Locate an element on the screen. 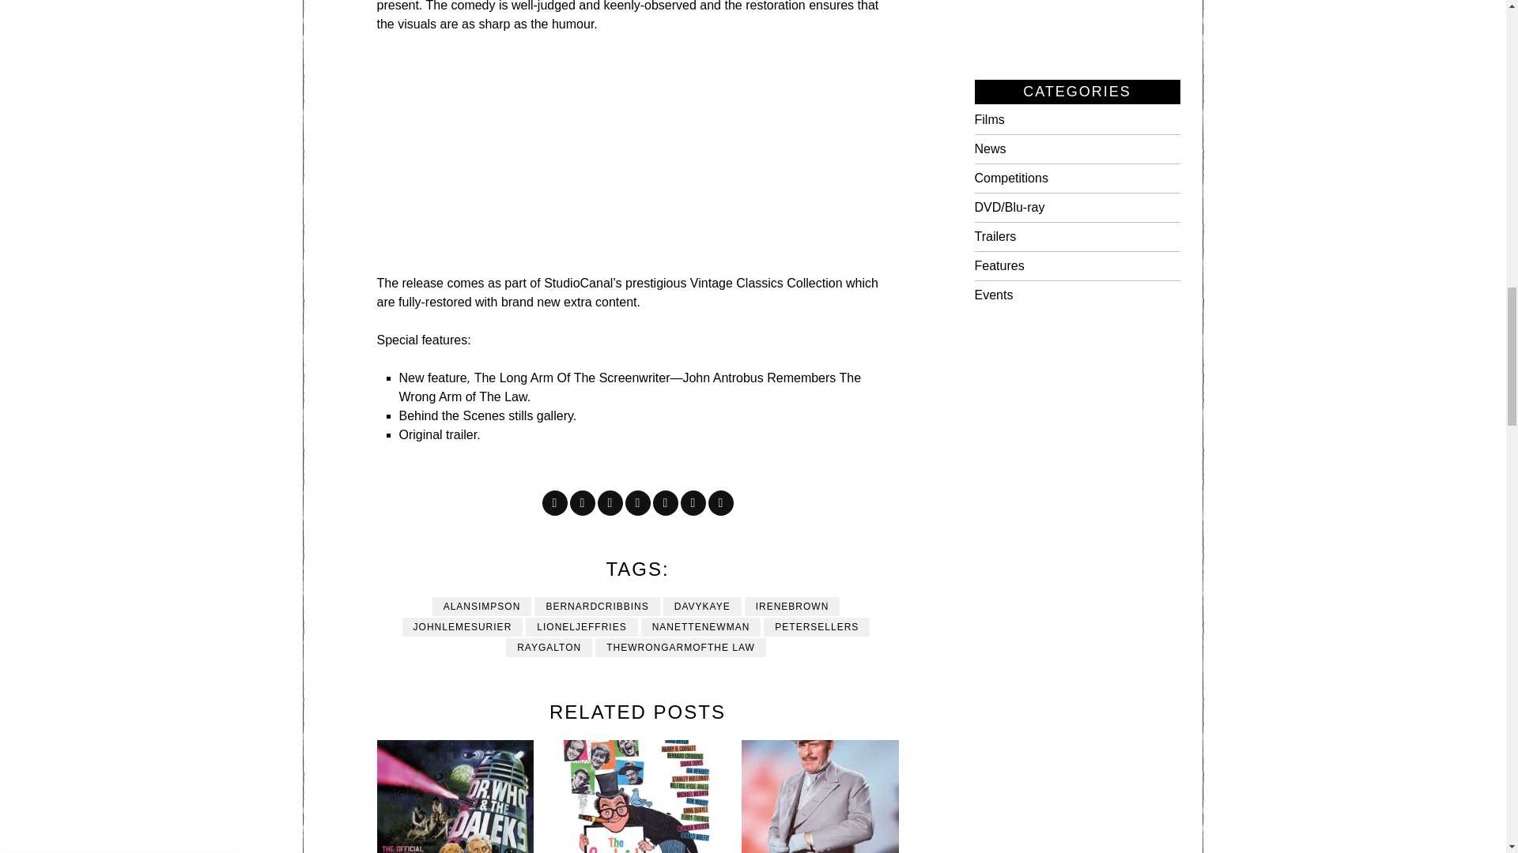  RAYGALTON is located at coordinates (549, 647).